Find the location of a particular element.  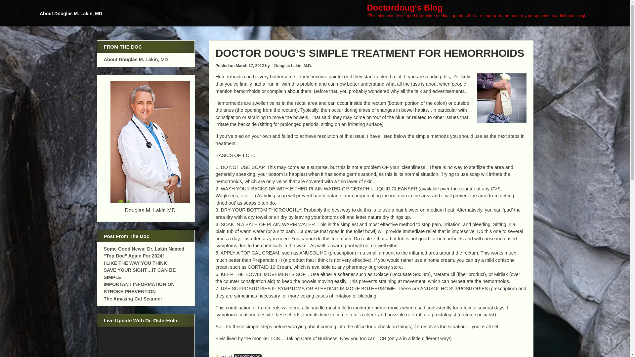

Doctordoug's Blog is located at coordinates (405, 7).